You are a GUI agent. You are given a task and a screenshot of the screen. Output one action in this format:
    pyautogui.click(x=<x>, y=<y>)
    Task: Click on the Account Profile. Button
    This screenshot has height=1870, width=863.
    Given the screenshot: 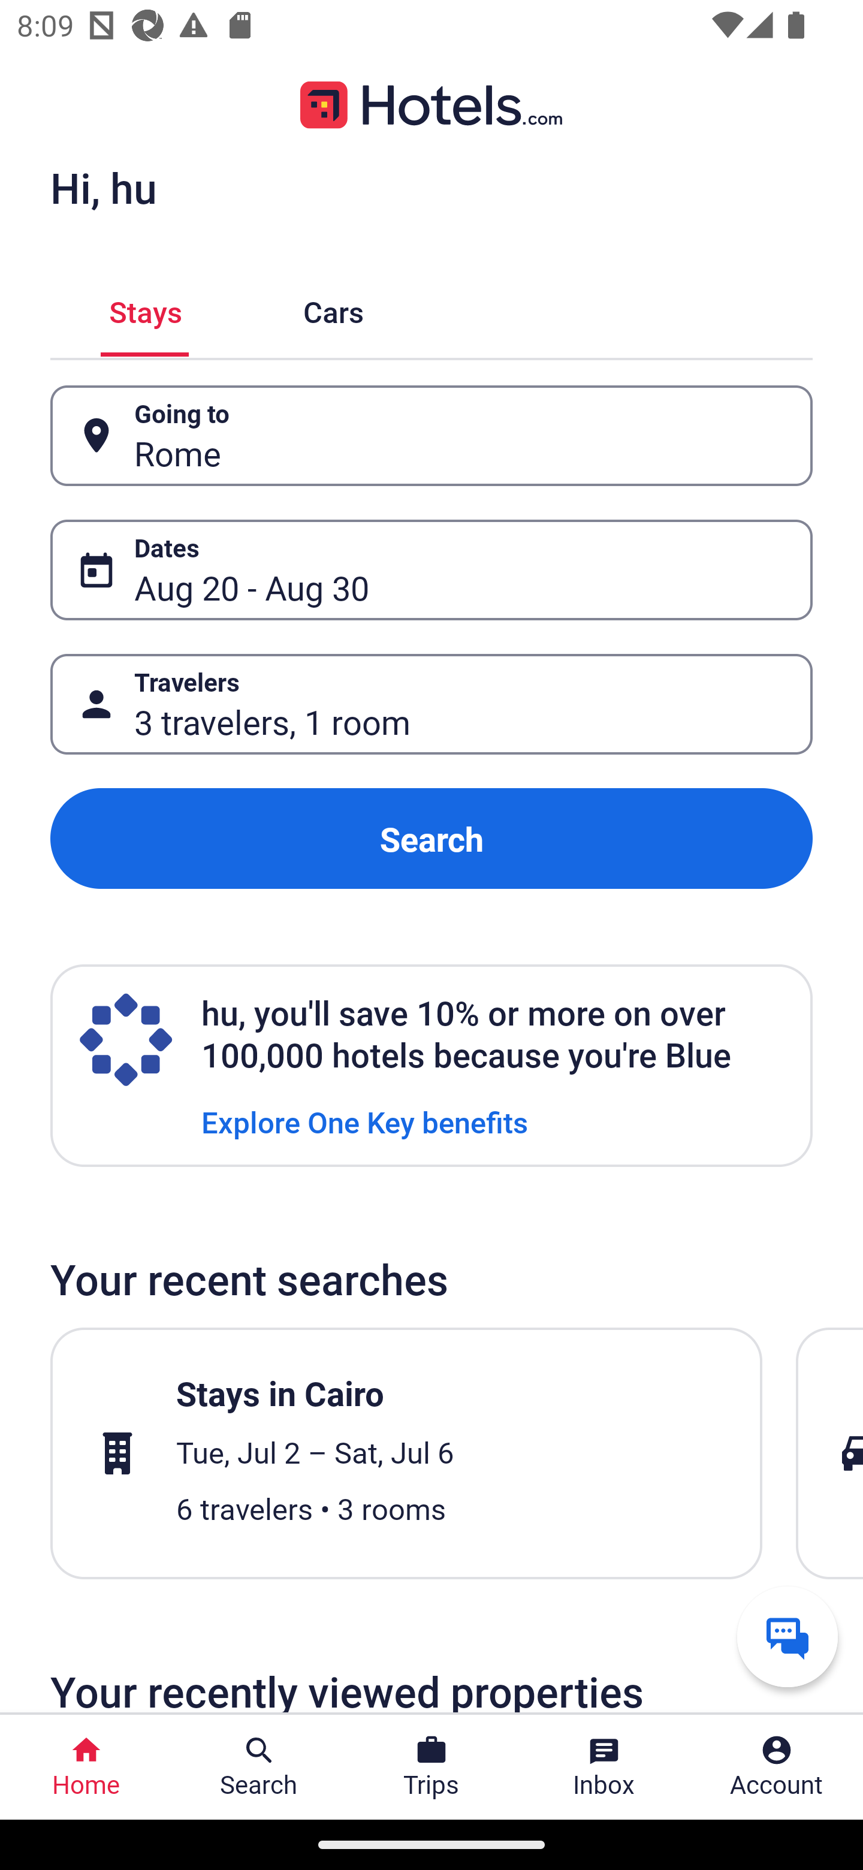 What is the action you would take?
    pyautogui.click(x=777, y=1767)
    